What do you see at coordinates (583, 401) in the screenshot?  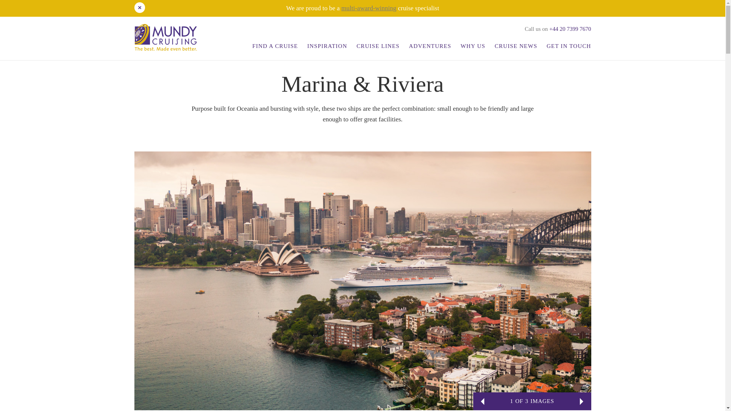 I see `Next` at bounding box center [583, 401].